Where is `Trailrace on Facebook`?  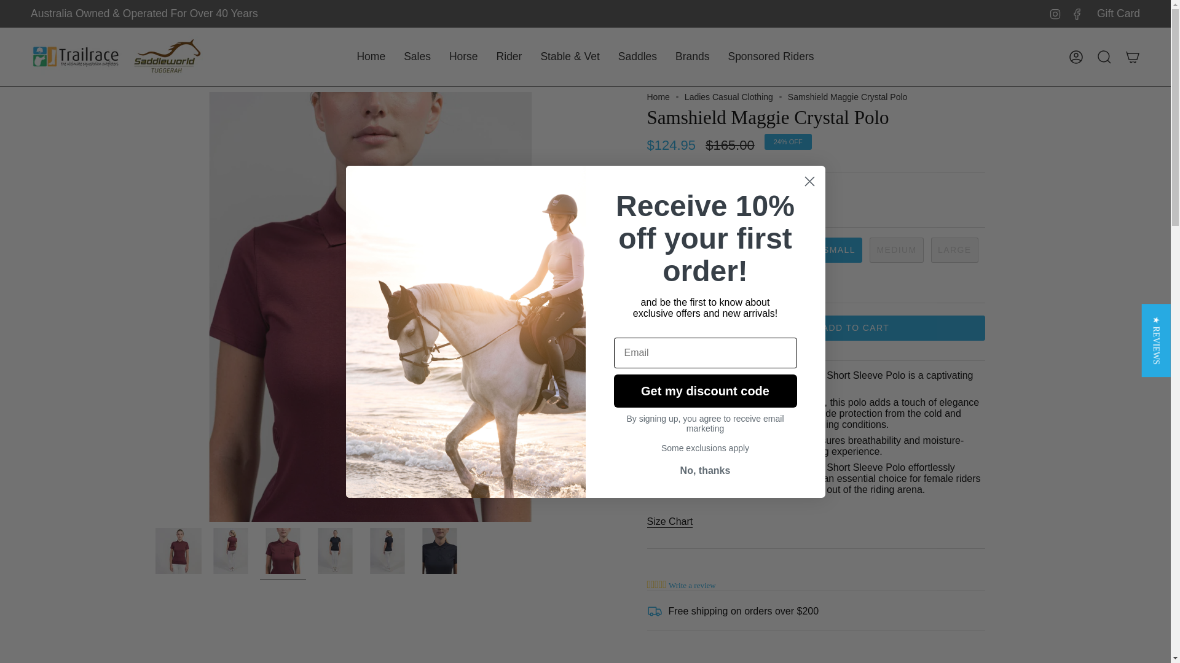 Trailrace on Facebook is located at coordinates (1077, 13).